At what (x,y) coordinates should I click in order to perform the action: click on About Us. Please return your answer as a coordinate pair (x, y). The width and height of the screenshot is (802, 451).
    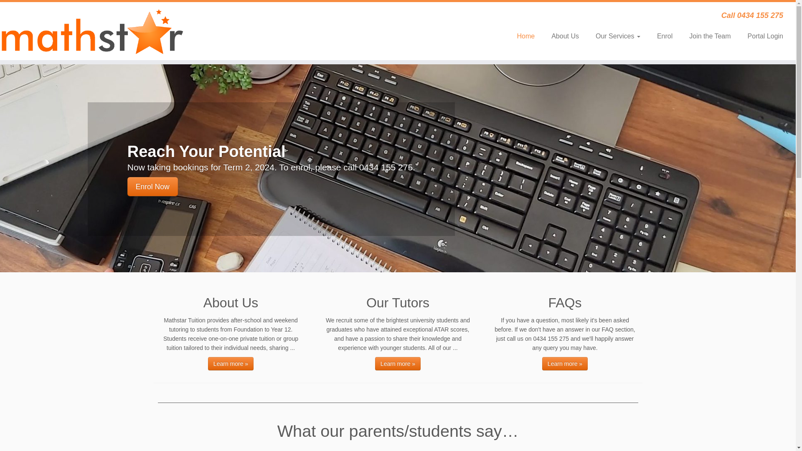
    Looking at the image, I should click on (565, 36).